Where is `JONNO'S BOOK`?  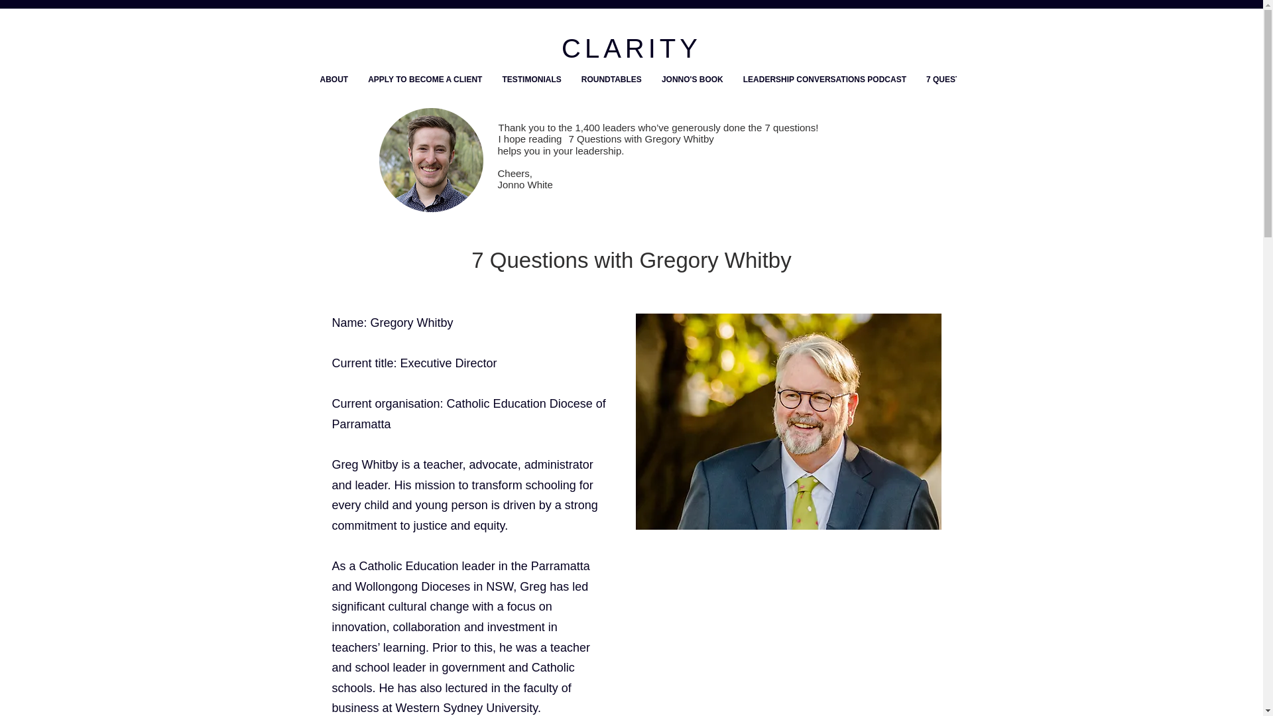 JONNO'S BOOK is located at coordinates (692, 91).